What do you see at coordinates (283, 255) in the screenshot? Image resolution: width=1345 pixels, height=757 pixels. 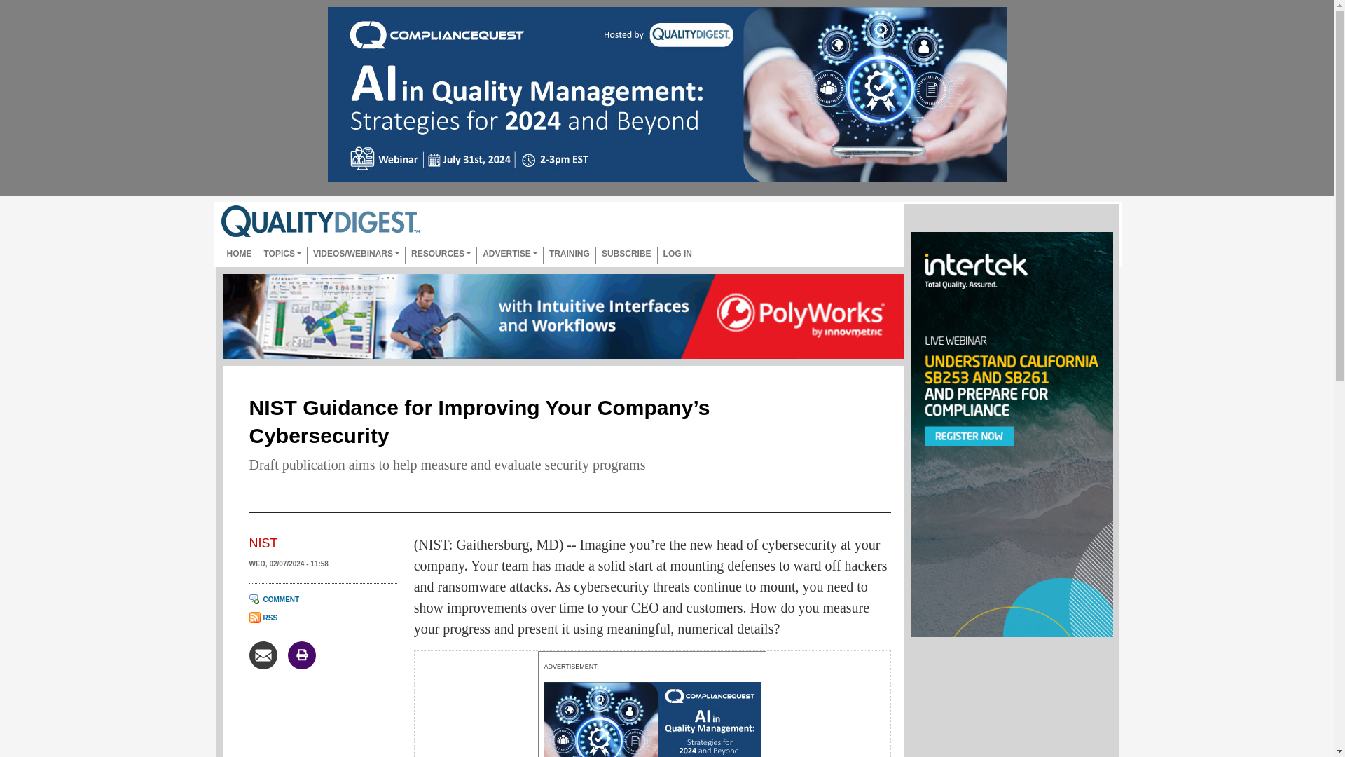 I see `Expand menu Topics` at bounding box center [283, 255].